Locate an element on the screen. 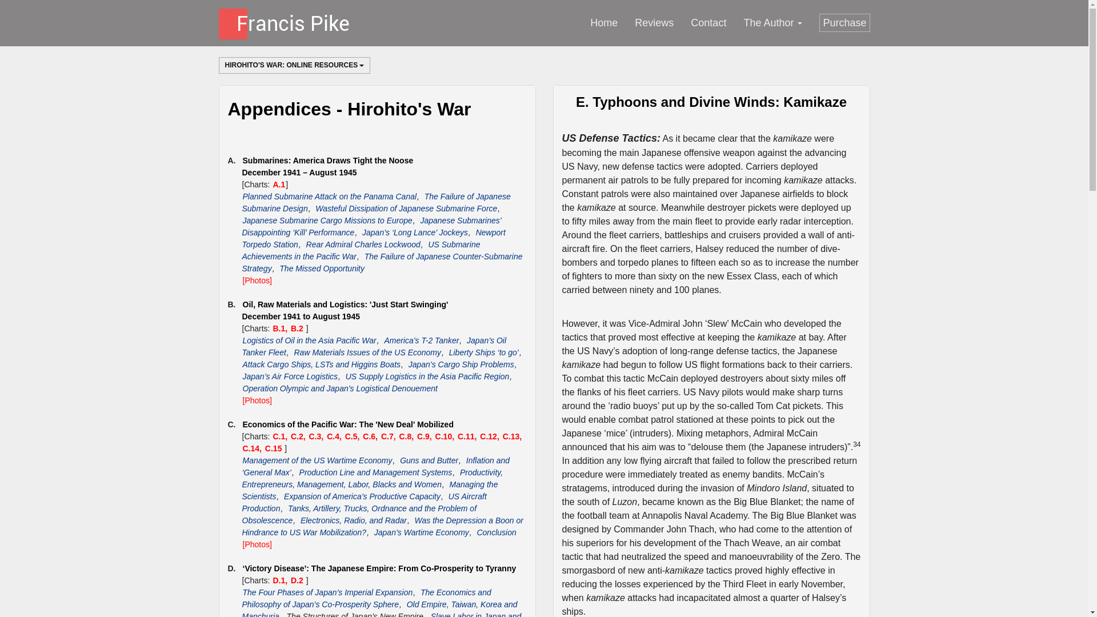 The height and width of the screenshot is (617, 1097). Purchase is located at coordinates (844, 23).